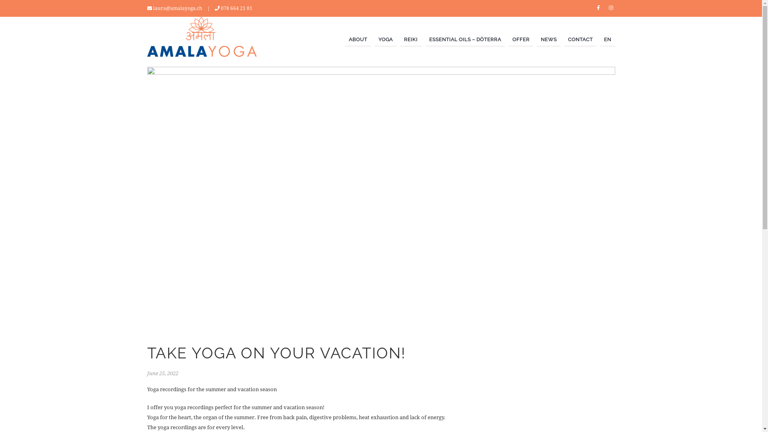  I want to click on 078 664 21 81, so click(237, 8).